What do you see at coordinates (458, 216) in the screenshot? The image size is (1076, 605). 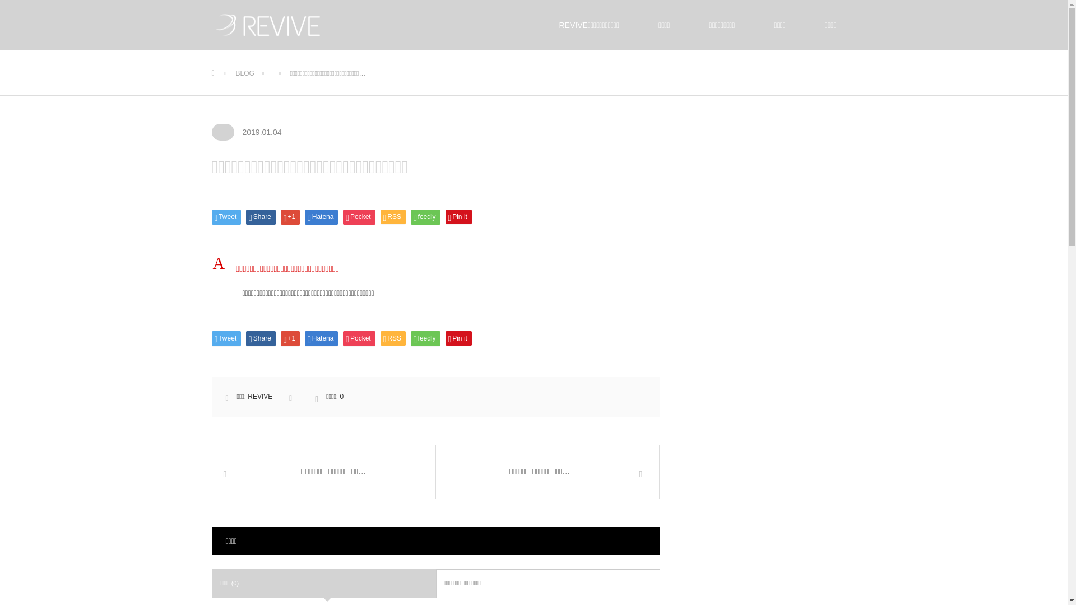 I see `Pin it` at bounding box center [458, 216].